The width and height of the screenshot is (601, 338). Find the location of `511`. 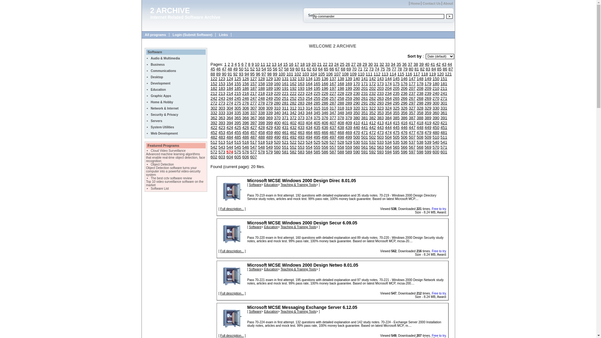

511 is located at coordinates (444, 137).